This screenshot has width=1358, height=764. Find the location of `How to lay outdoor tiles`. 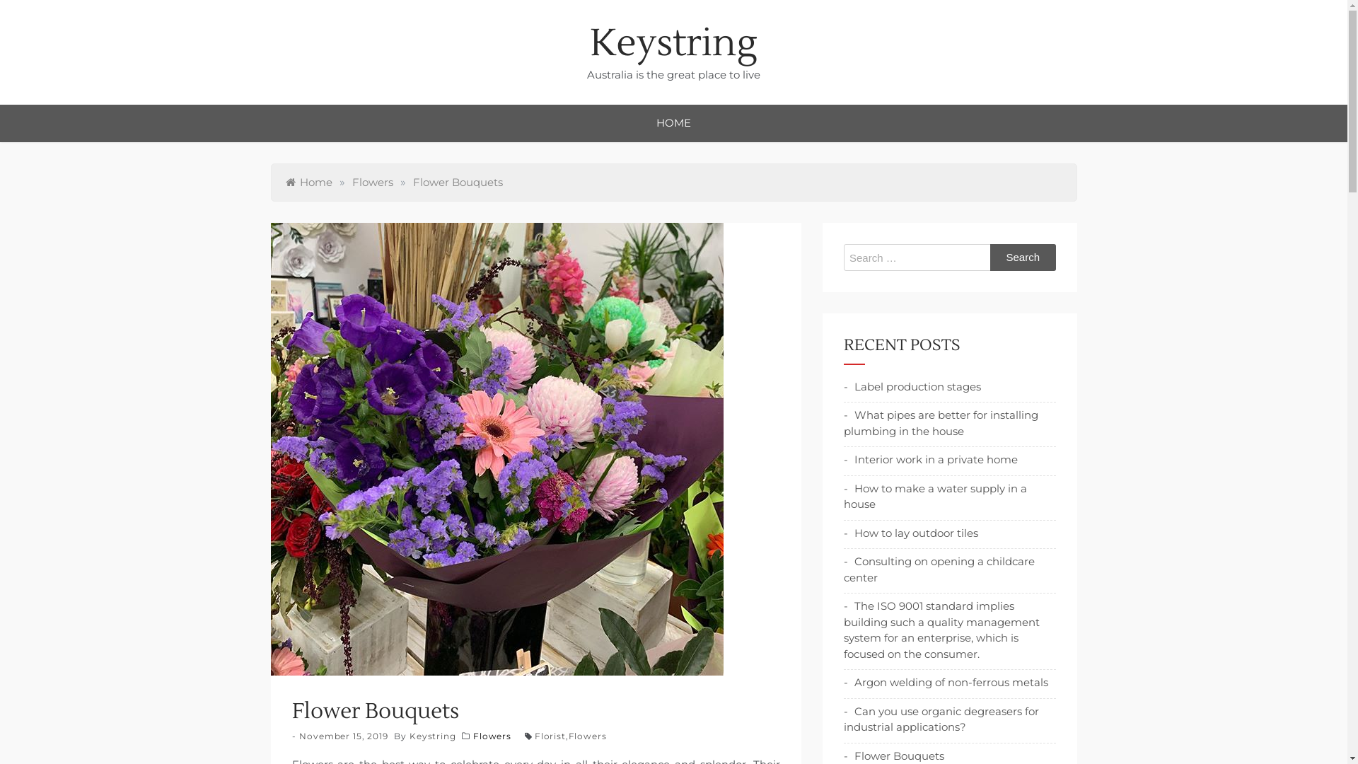

How to lay outdoor tiles is located at coordinates (910, 533).